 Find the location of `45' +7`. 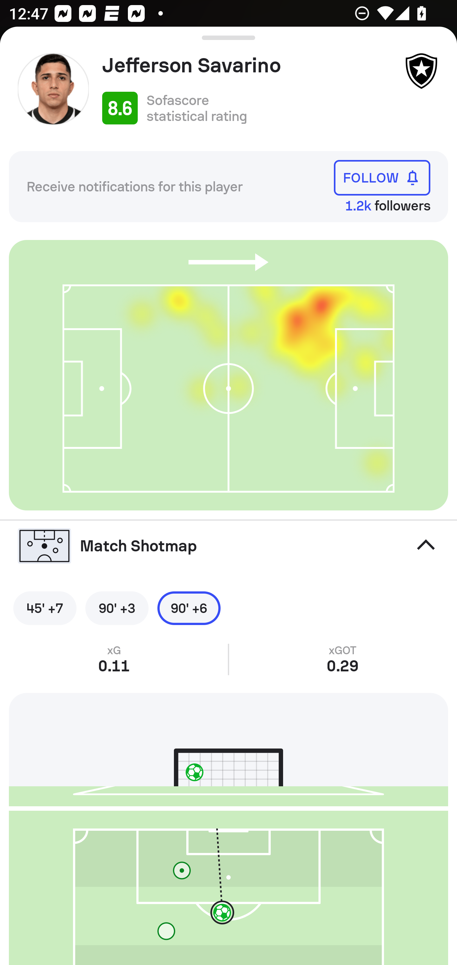

45' +7 is located at coordinates (44, 608).